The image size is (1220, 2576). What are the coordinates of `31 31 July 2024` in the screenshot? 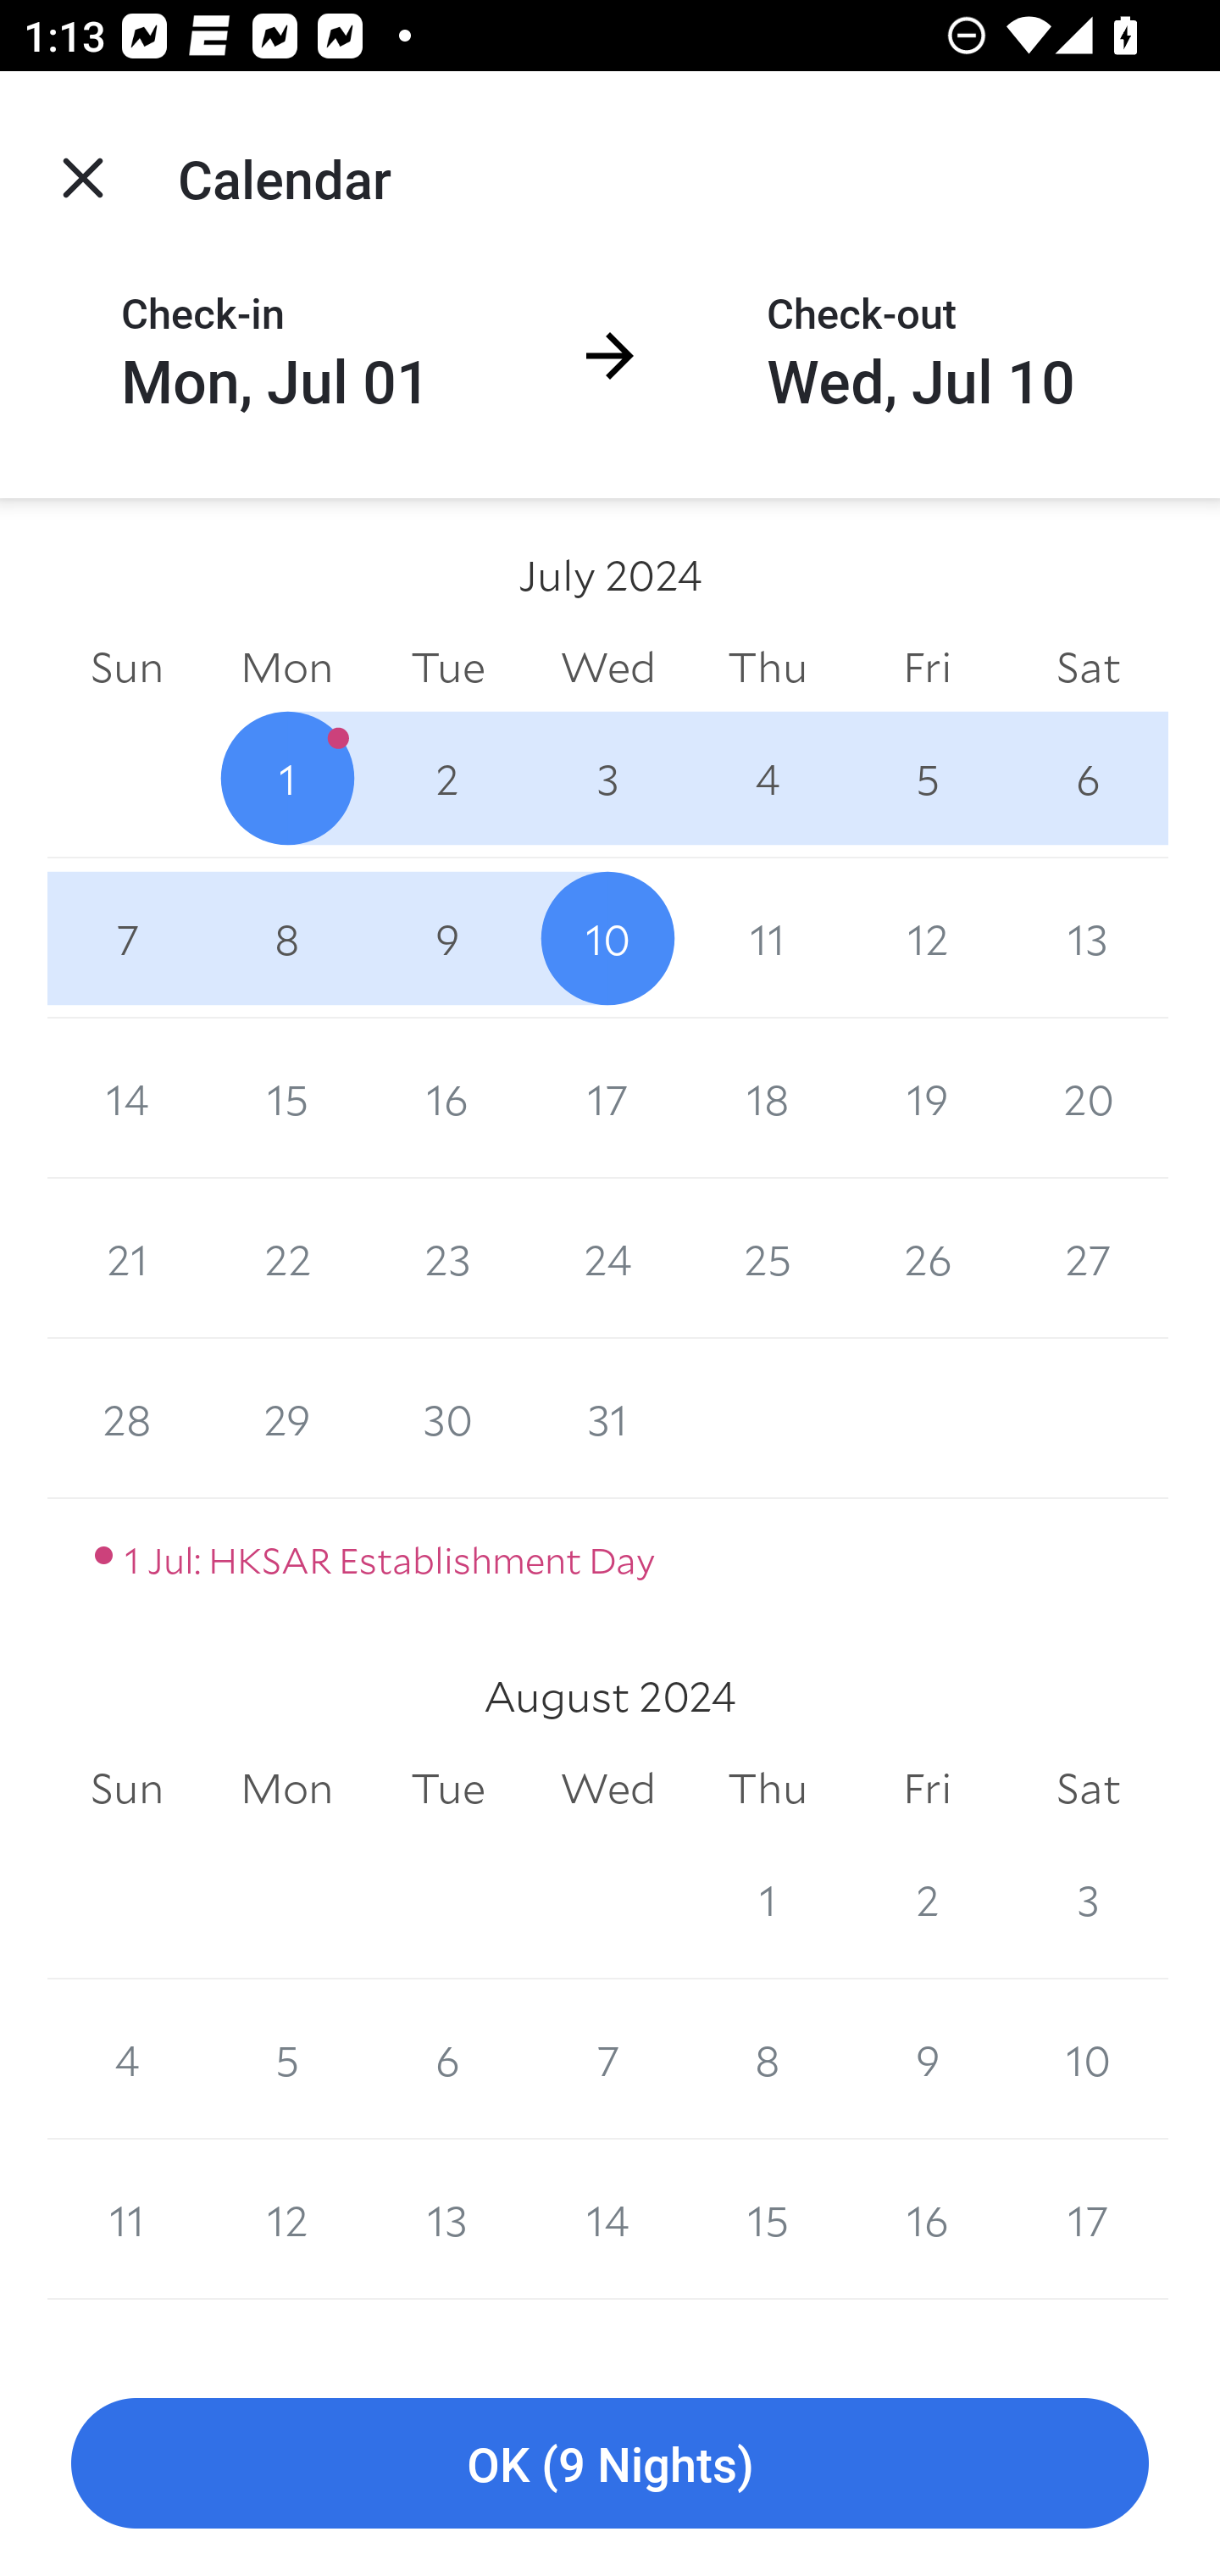 It's located at (608, 1418).